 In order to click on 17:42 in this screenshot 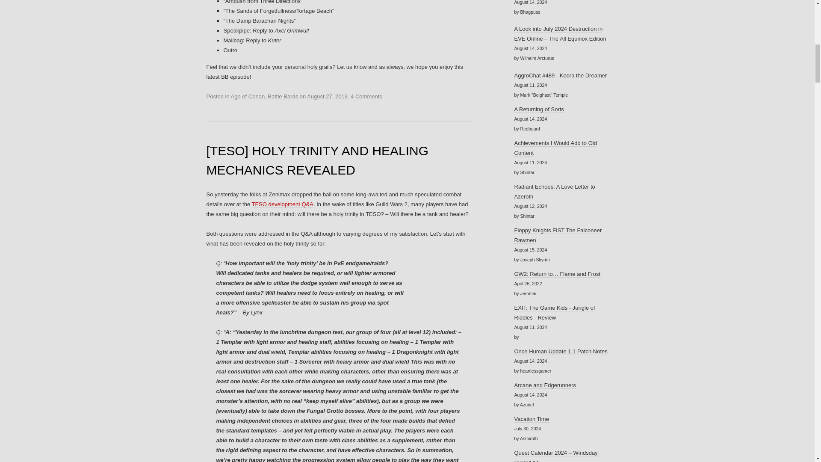, I will do `click(327, 97)`.